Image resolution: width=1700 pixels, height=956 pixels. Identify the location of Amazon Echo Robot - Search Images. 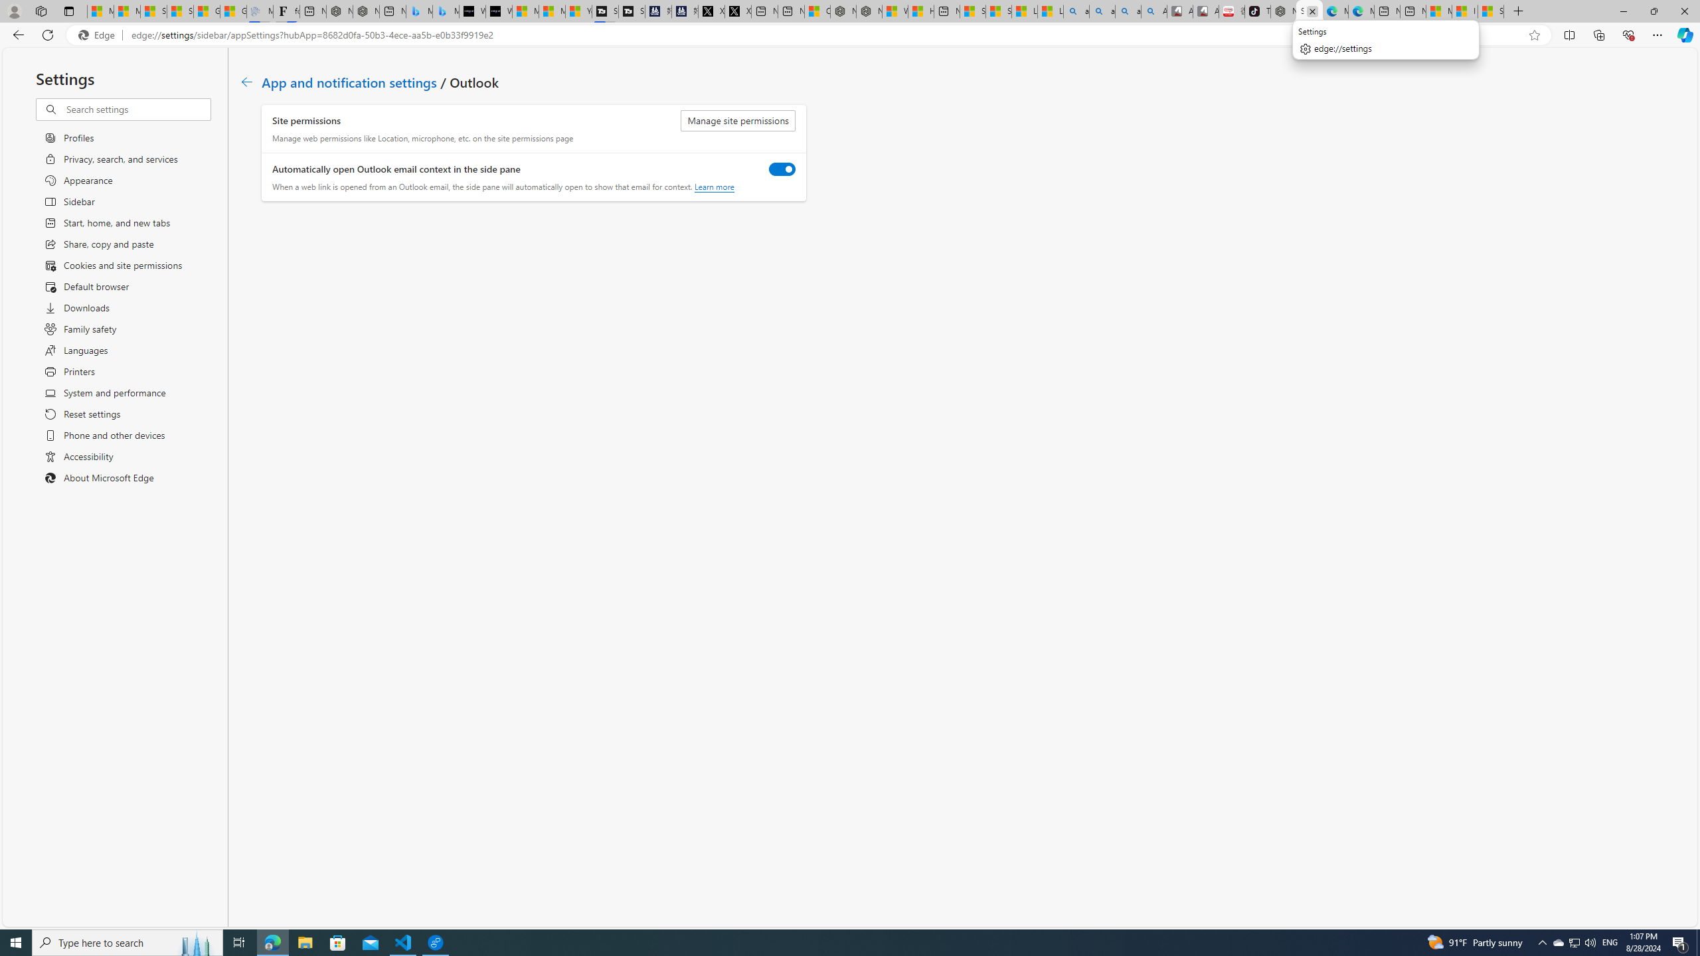
(1154, 11).